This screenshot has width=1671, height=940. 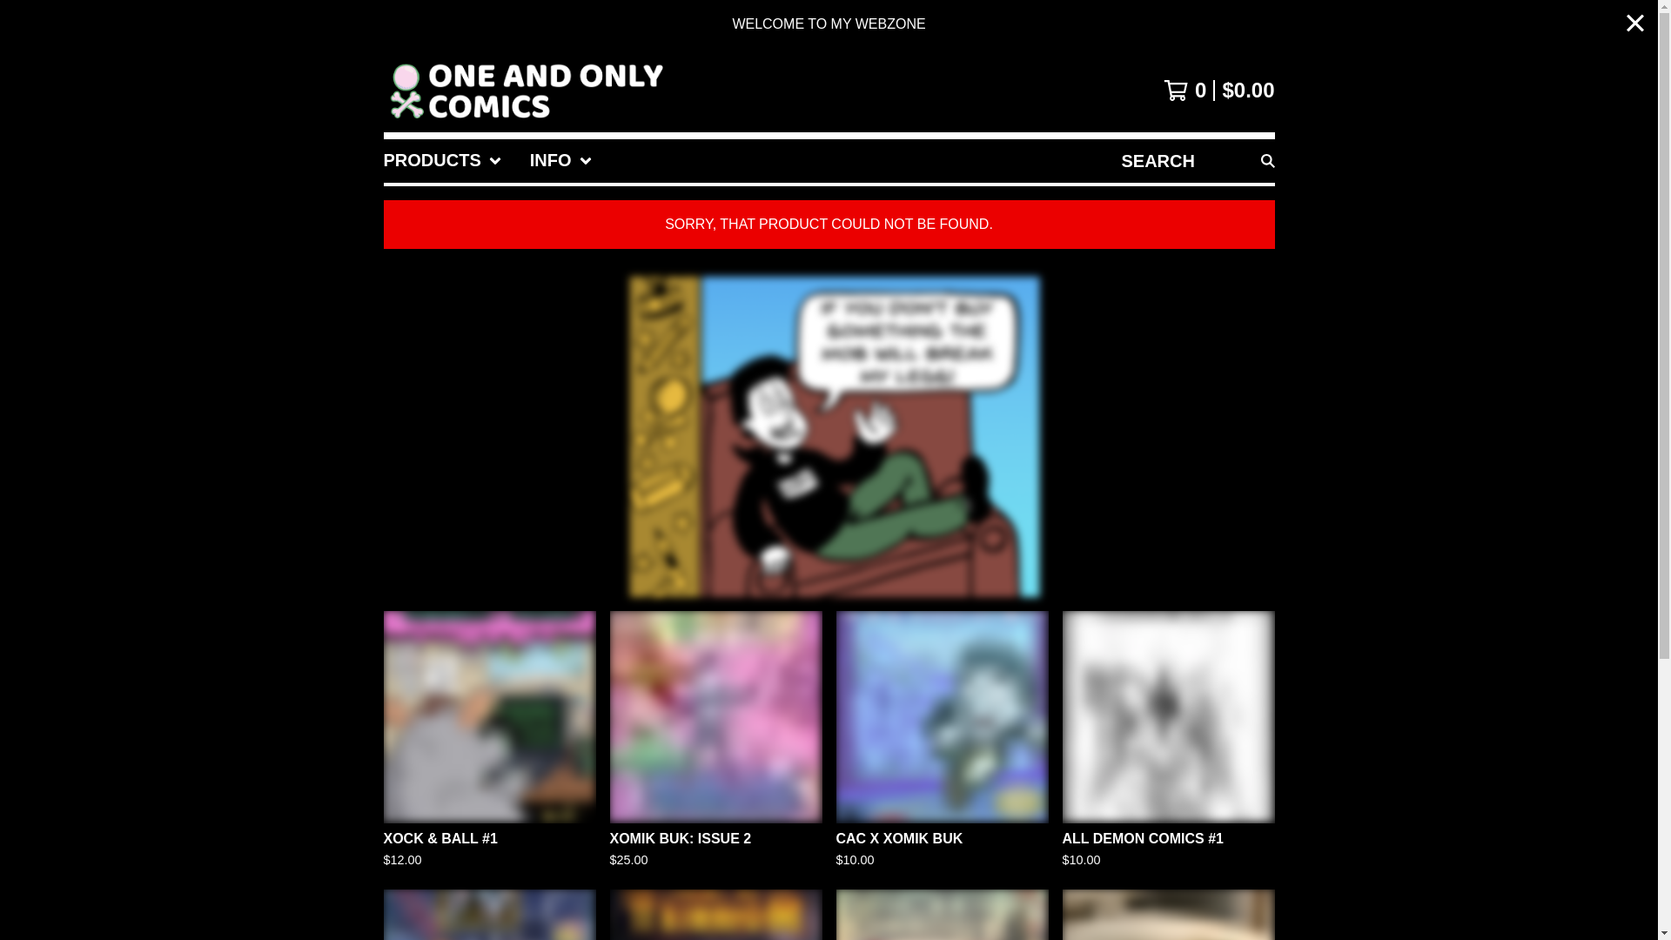 I want to click on INFO, so click(x=560, y=160).